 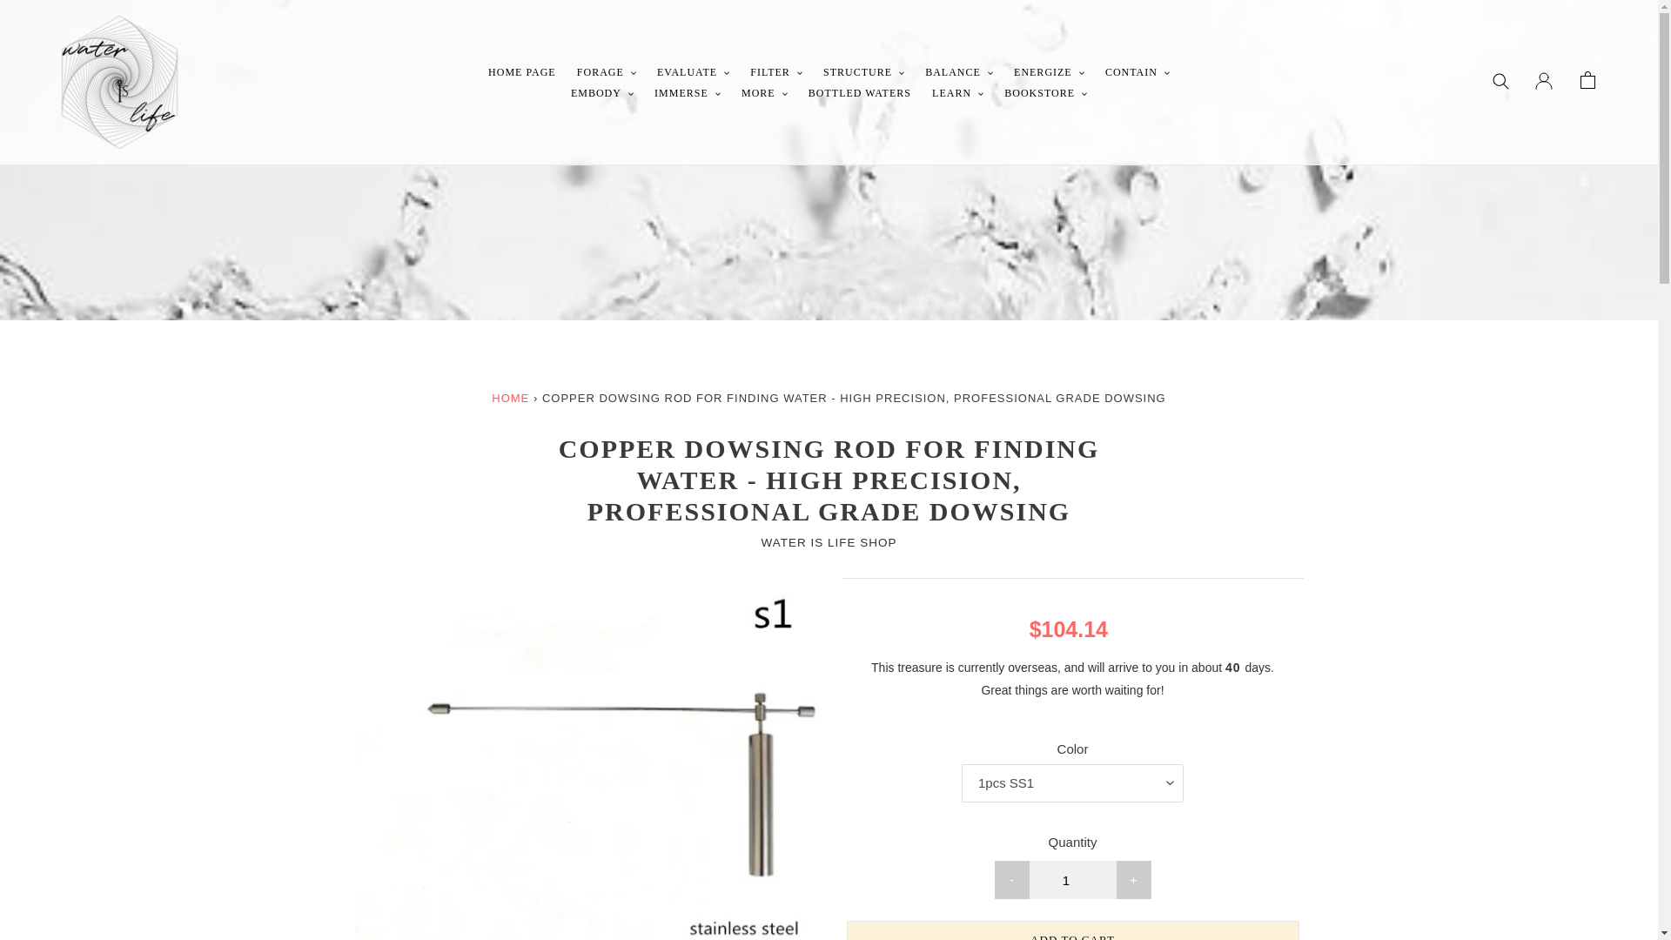 I want to click on ENERGIZE, so click(x=1049, y=71).